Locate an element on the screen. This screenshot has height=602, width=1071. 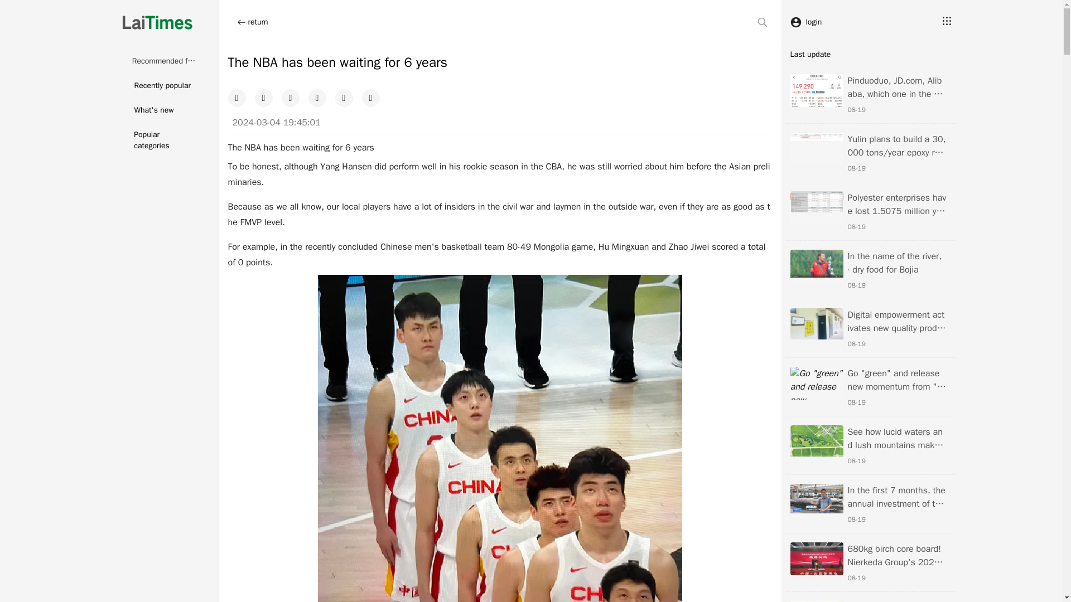
Recommended for you is located at coordinates (158, 61).